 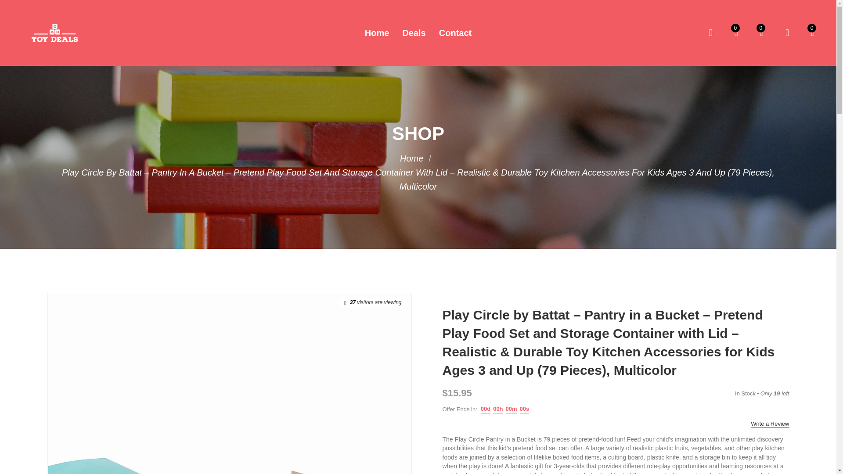 I want to click on 0, so click(x=762, y=32).